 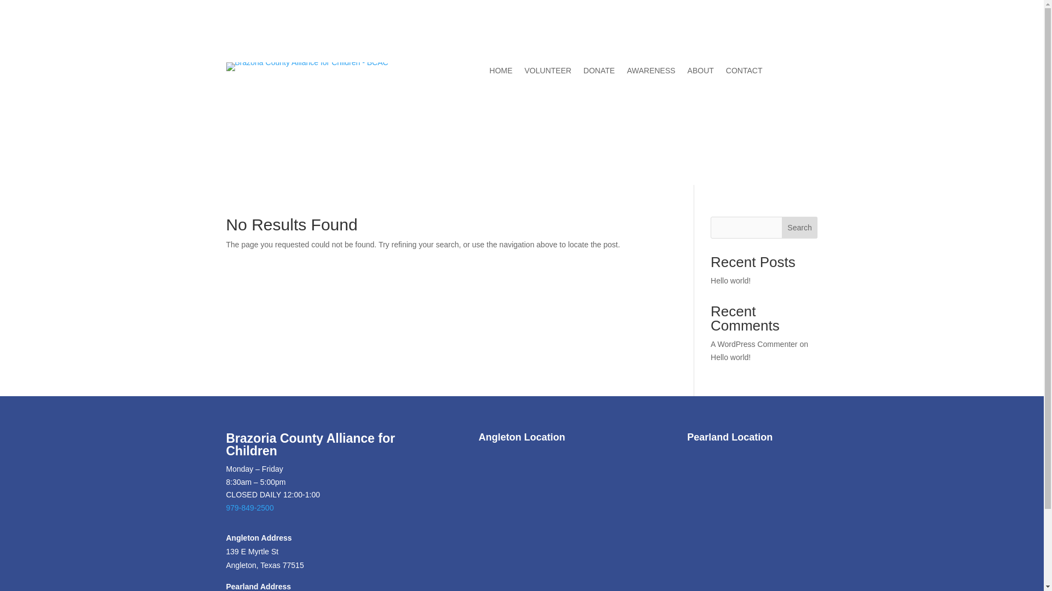 What do you see at coordinates (501, 72) in the screenshot?
I see `HOME` at bounding box center [501, 72].